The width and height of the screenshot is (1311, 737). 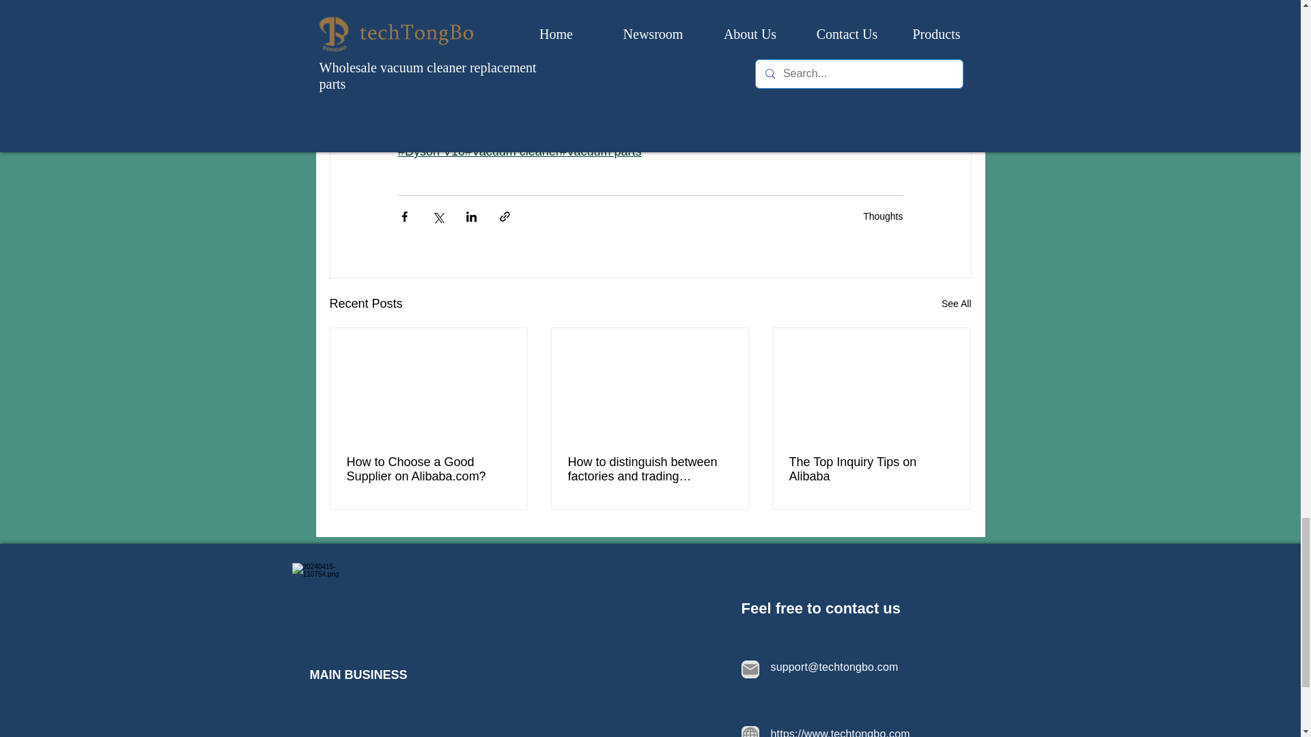 What do you see at coordinates (429, 469) in the screenshot?
I see `How to Choose a Good Supplier on Alibaba.com?` at bounding box center [429, 469].